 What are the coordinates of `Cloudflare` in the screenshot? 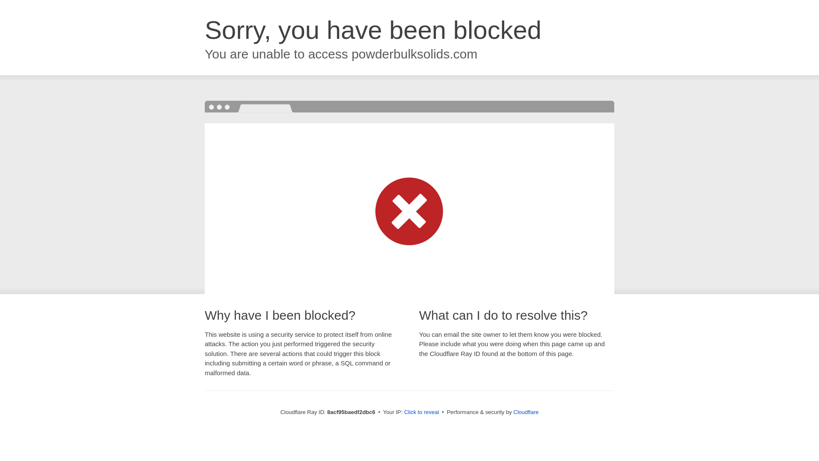 It's located at (526, 412).